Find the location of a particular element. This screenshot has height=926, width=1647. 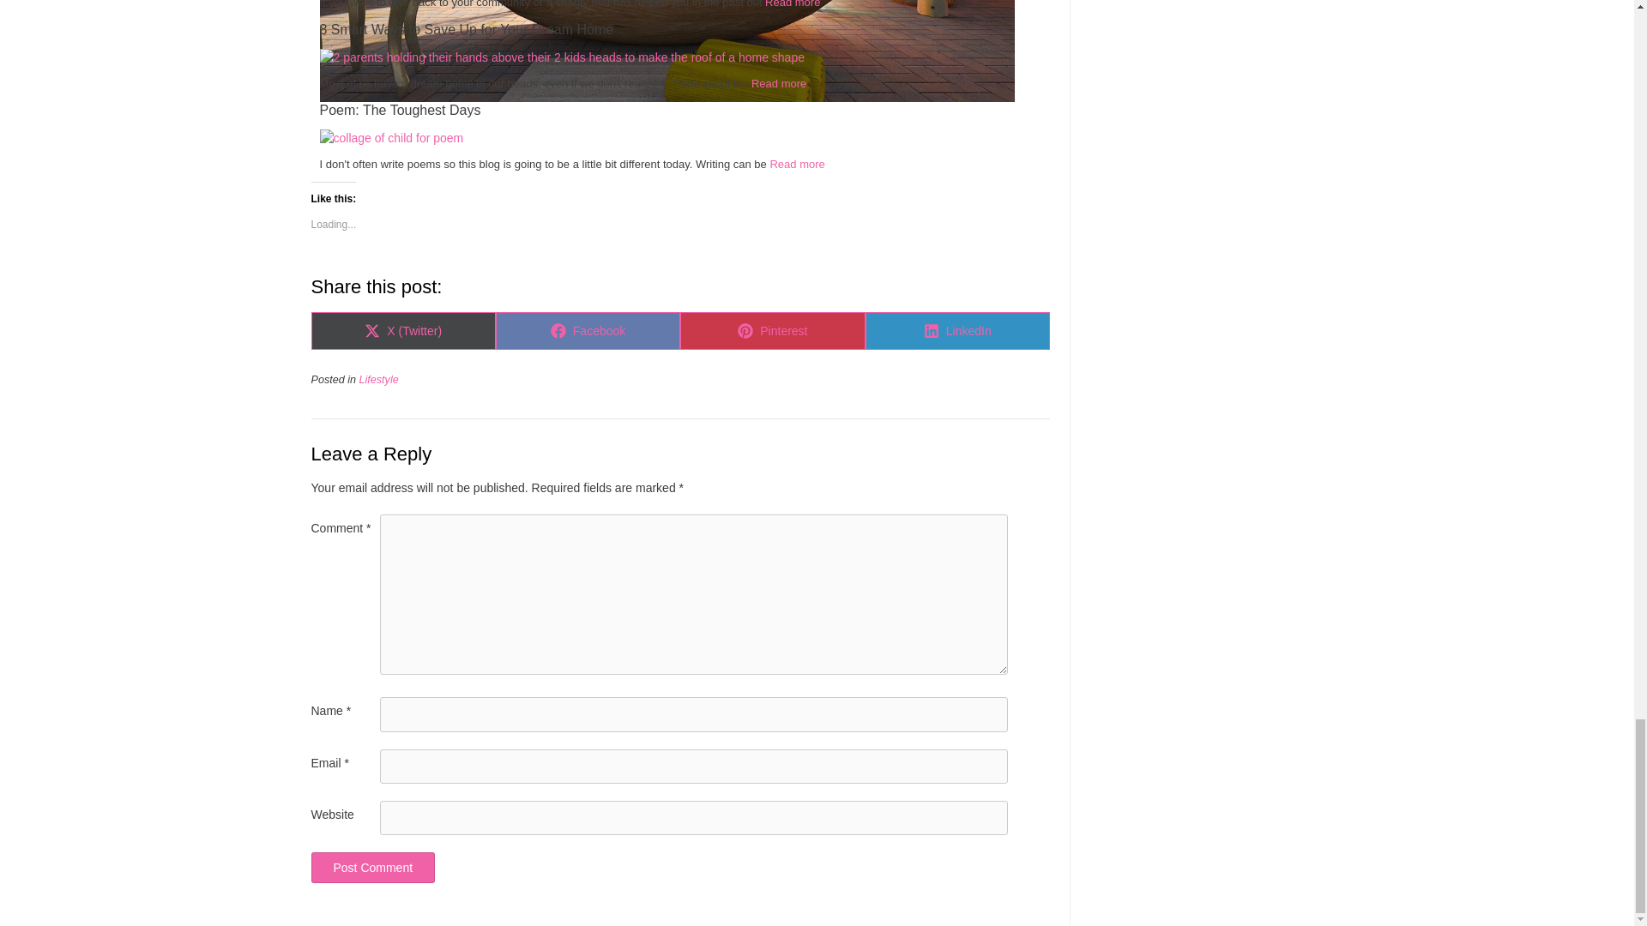

8 Smart Ways to Save Up for Your Dream Home is located at coordinates (679, 29).